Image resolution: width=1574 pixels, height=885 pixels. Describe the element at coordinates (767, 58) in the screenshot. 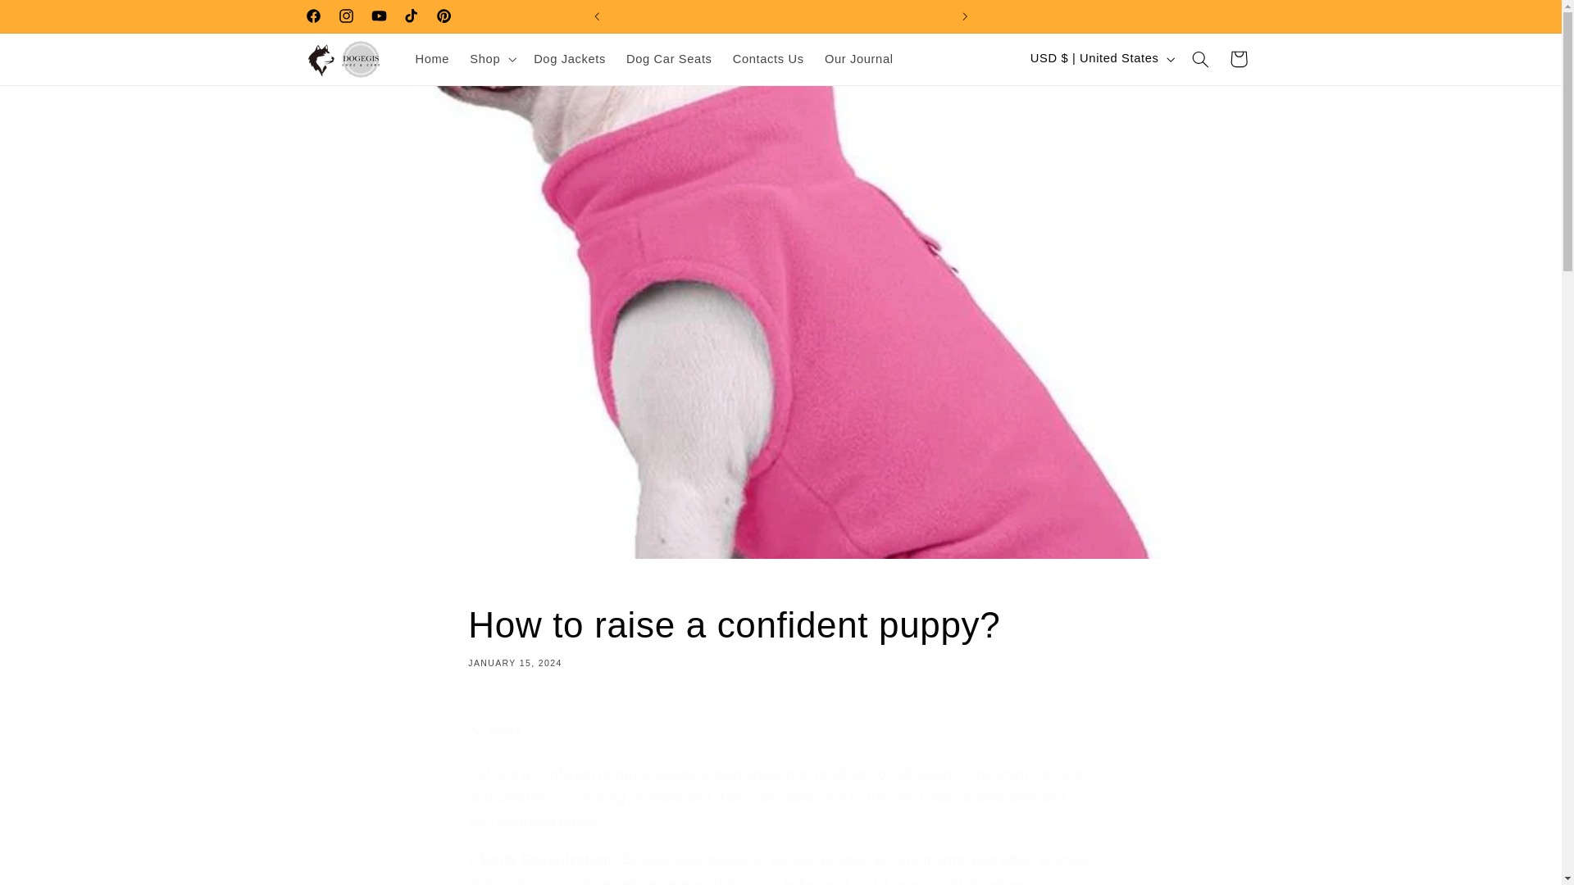

I see `Contacts Us` at that location.